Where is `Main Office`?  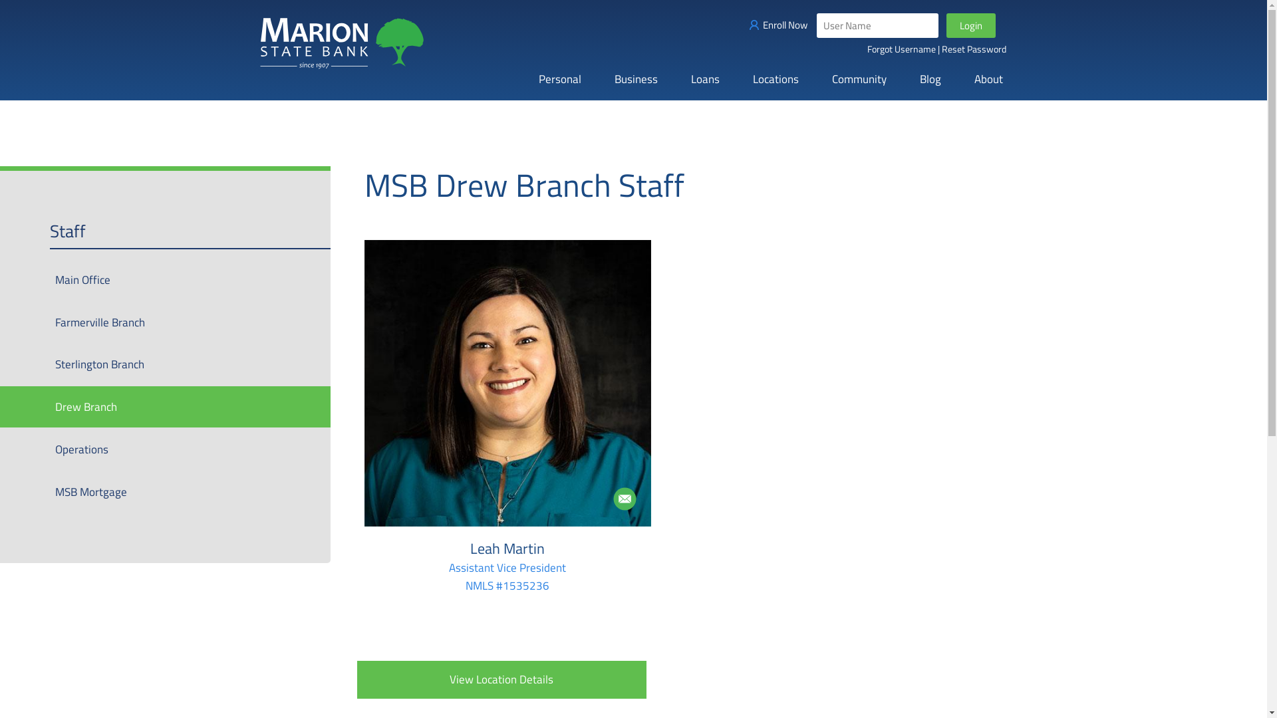 Main Office is located at coordinates (165, 280).